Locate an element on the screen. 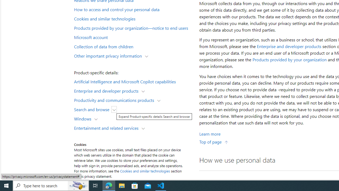 This screenshot has height=191, width=339. Search and browse is located at coordinates (93, 109).